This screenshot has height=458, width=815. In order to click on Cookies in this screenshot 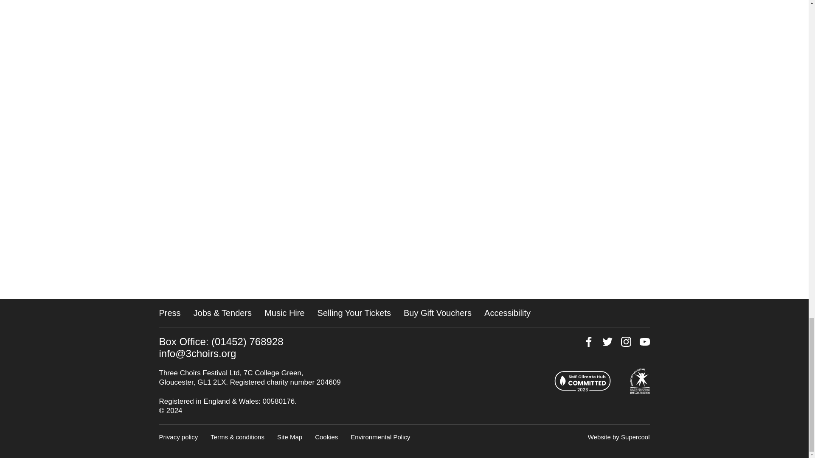, I will do `click(326, 437)`.